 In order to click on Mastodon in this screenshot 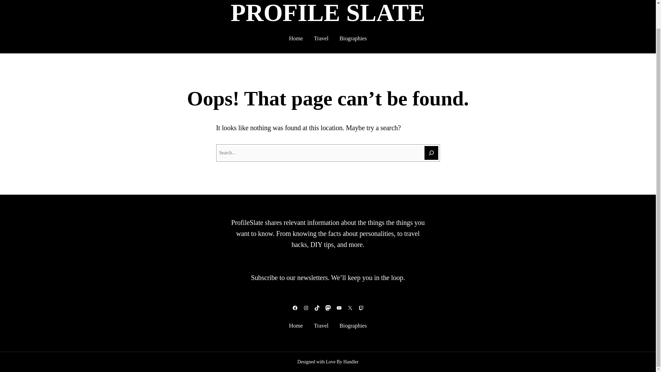, I will do `click(328, 308)`.